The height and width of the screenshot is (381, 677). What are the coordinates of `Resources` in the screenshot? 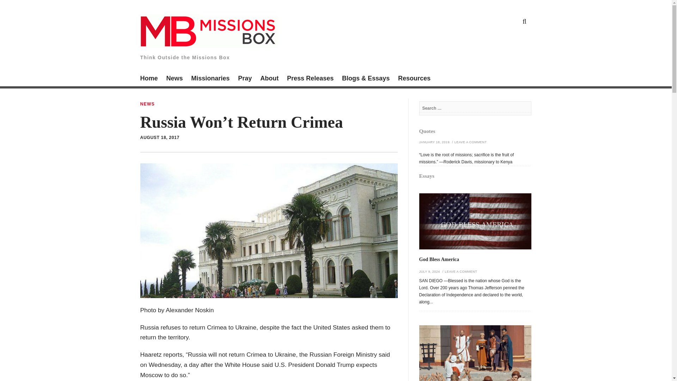 It's located at (414, 79).